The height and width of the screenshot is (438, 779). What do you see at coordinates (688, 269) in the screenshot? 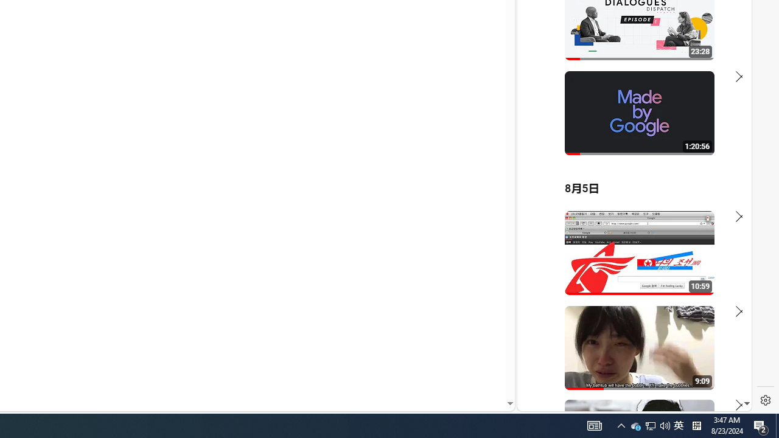
I see `Actions for this site` at bounding box center [688, 269].